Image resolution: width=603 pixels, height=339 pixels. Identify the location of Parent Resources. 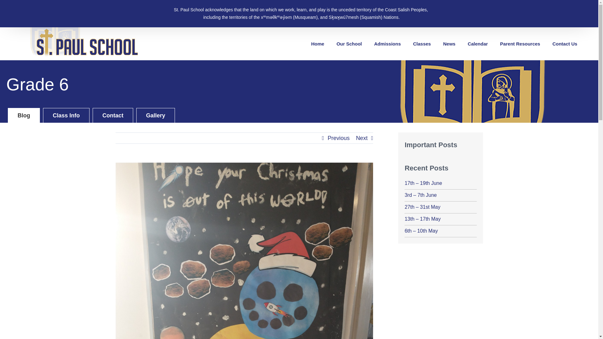
(520, 44).